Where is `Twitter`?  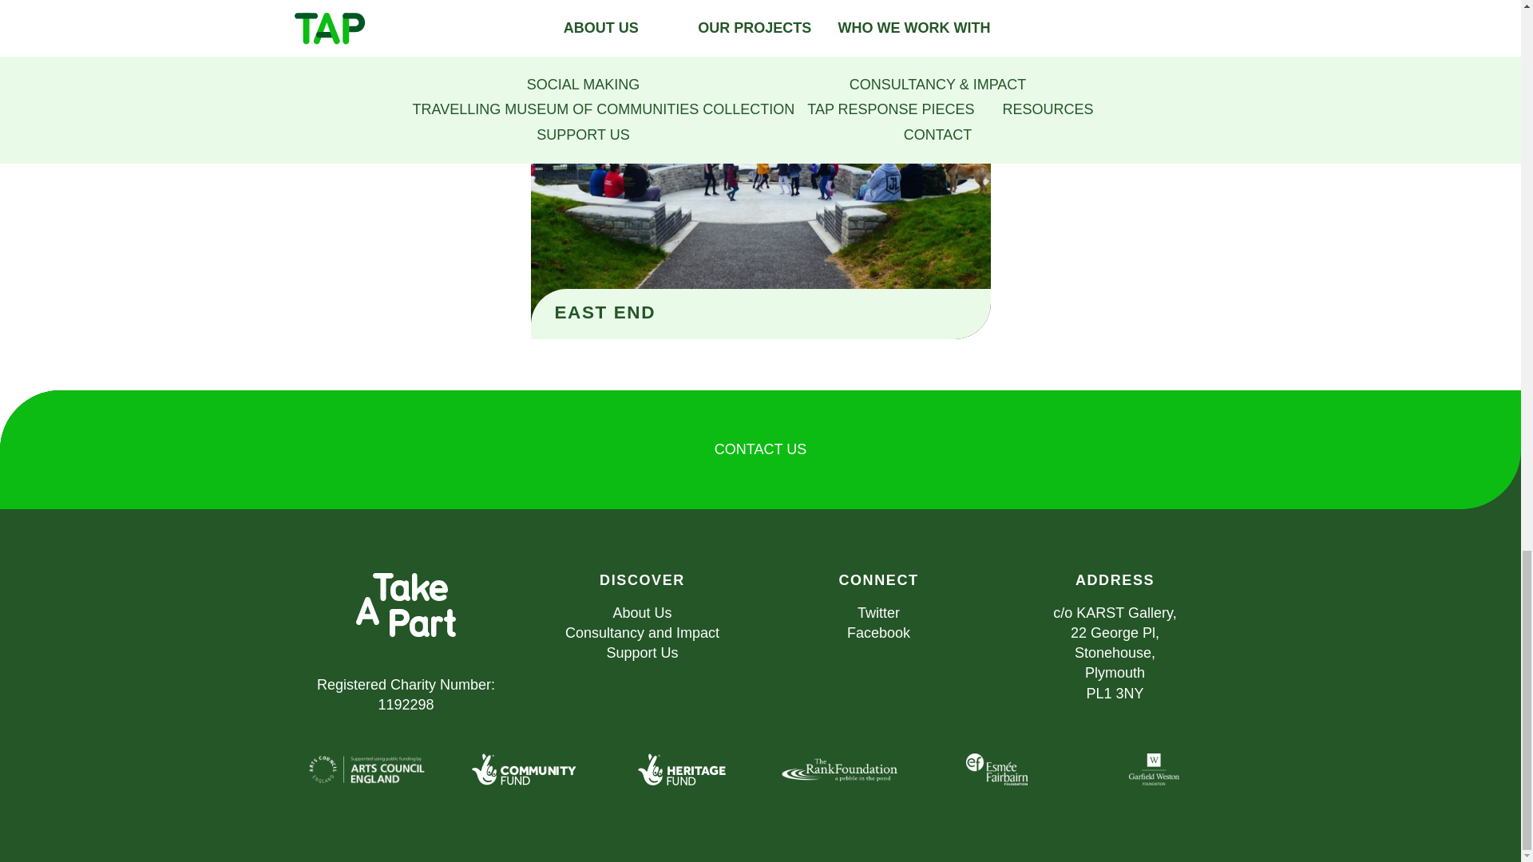 Twitter is located at coordinates (878, 613).